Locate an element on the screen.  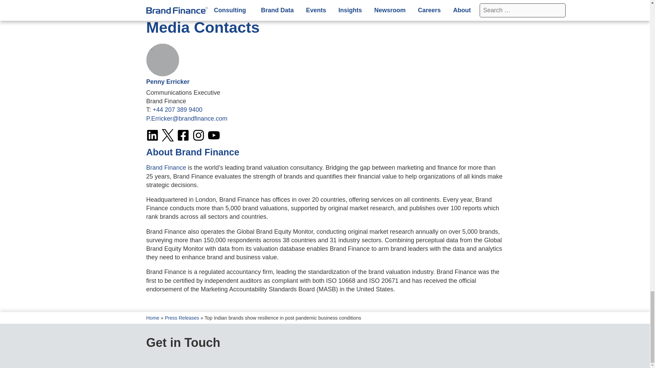
Twitter is located at coordinates (168, 135).